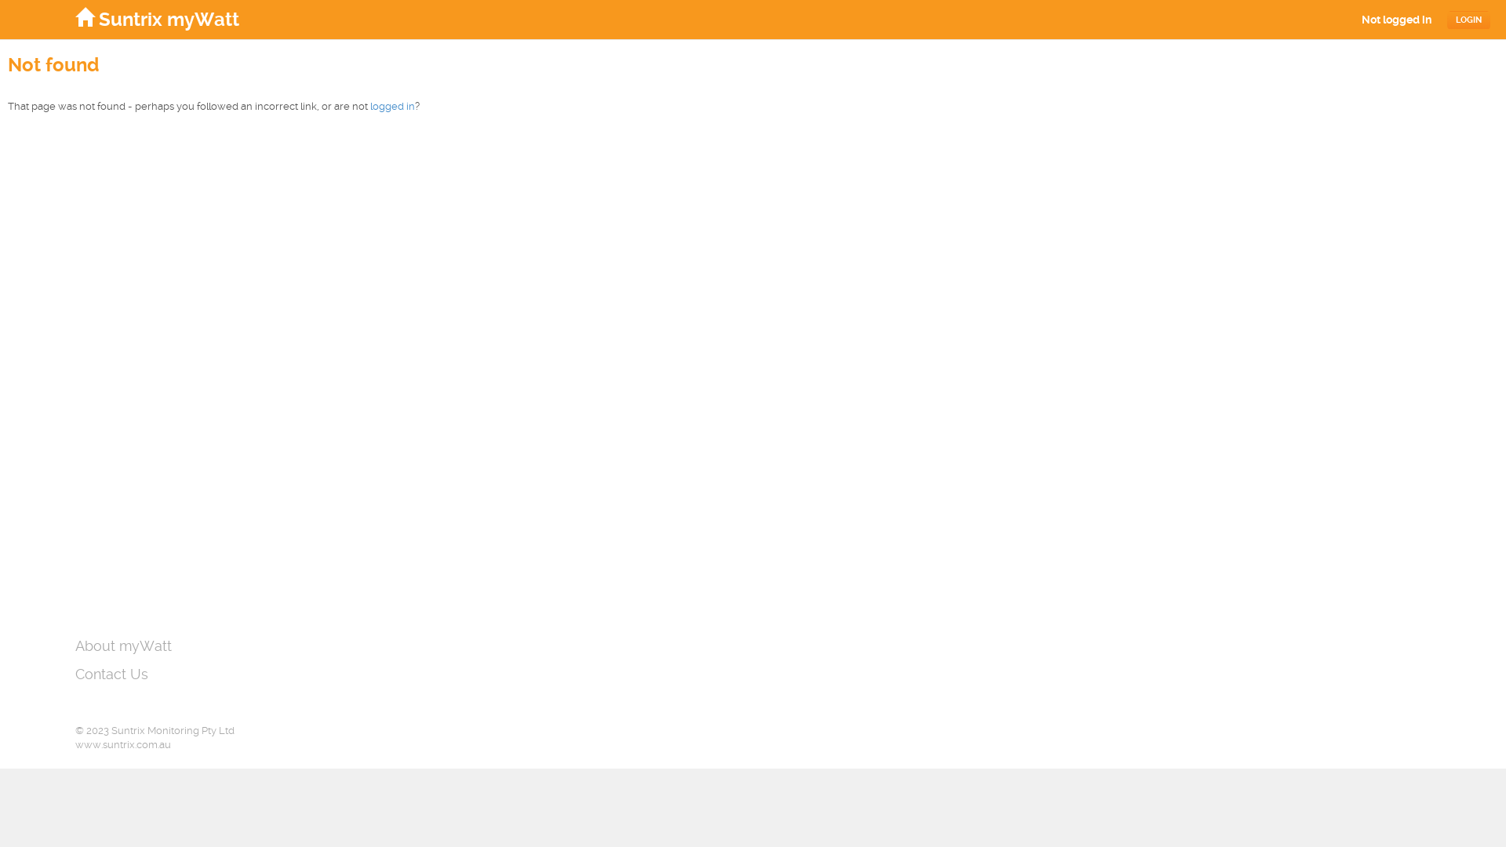 This screenshot has width=1506, height=847. I want to click on About myWatt, so click(124, 646).